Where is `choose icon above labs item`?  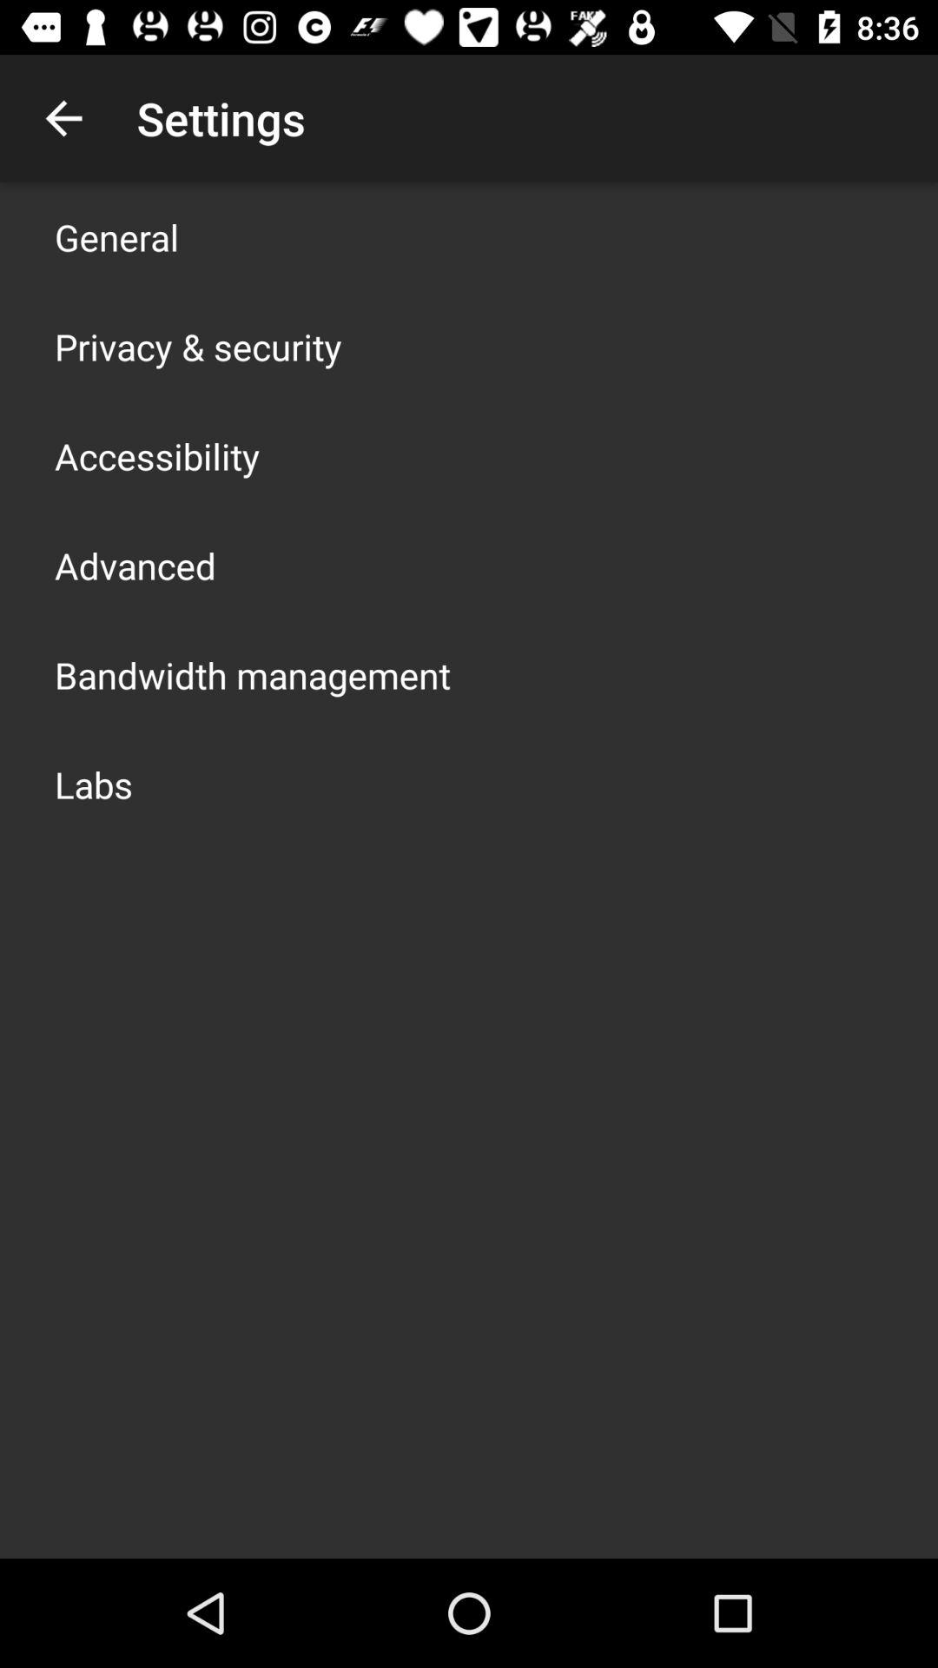 choose icon above labs item is located at coordinates (253, 674).